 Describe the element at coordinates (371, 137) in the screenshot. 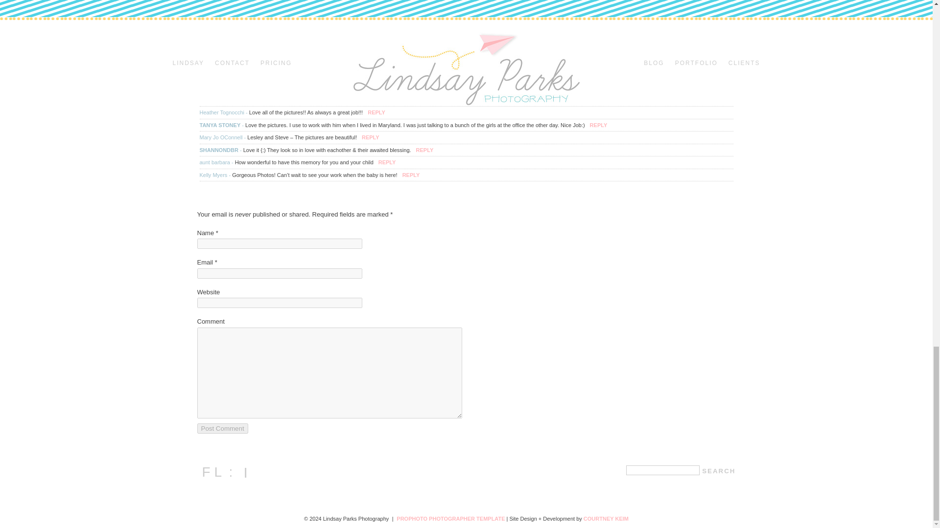

I see `REPLY` at that location.